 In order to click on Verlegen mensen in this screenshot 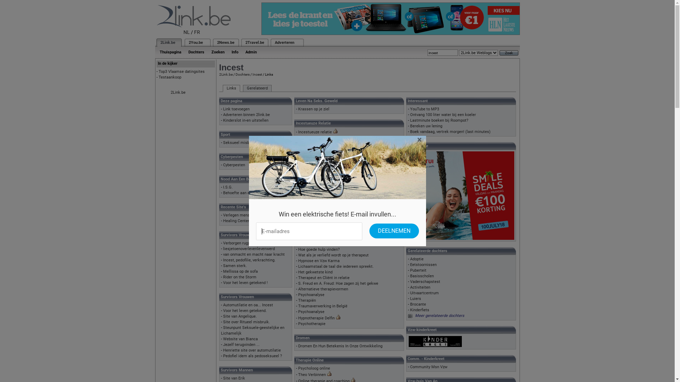, I will do `click(239, 215)`.